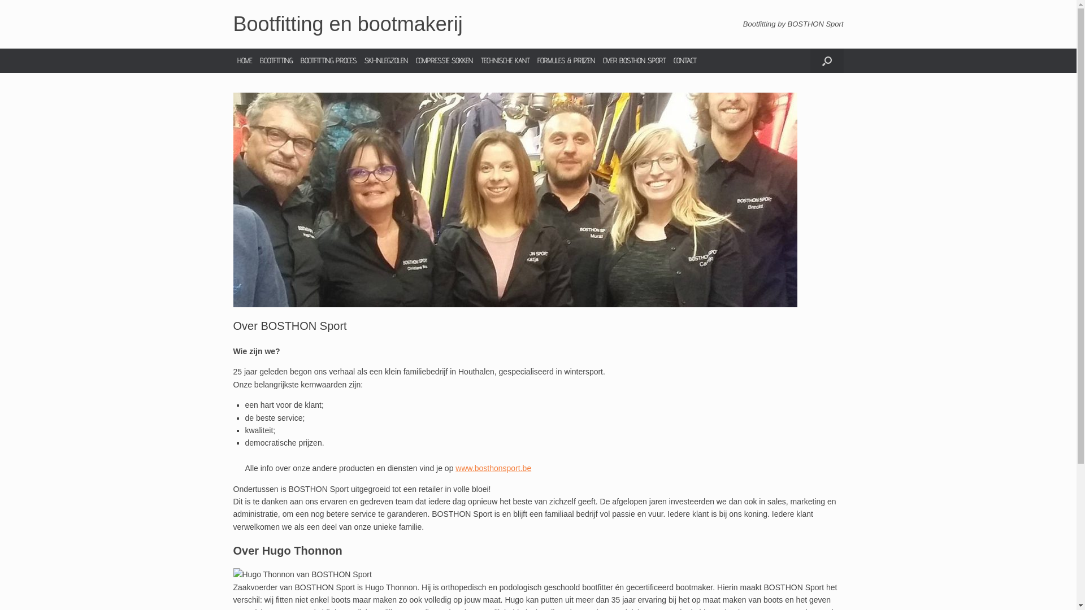 The image size is (1085, 610). I want to click on FORMULES & PRIJZEN, so click(566, 61).